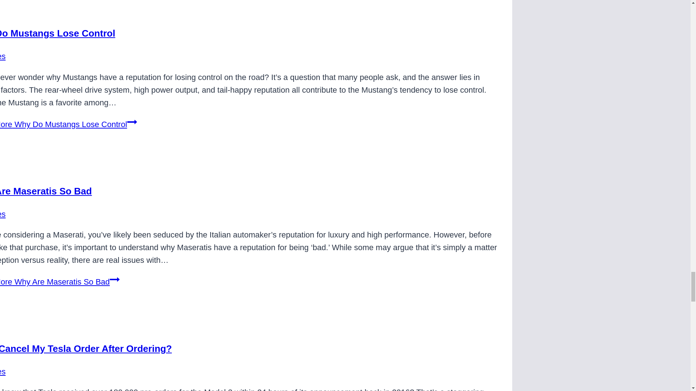 The image size is (696, 391). Describe the element at coordinates (115, 279) in the screenshot. I see `Continue` at that location.